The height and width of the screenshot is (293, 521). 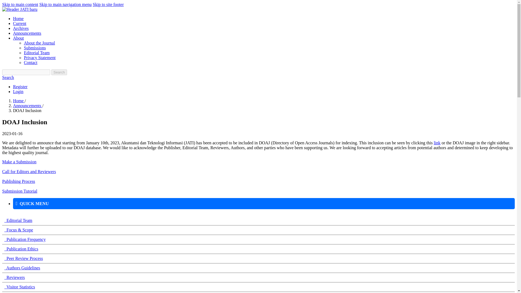 I want to click on About the Journal, so click(x=40, y=43).